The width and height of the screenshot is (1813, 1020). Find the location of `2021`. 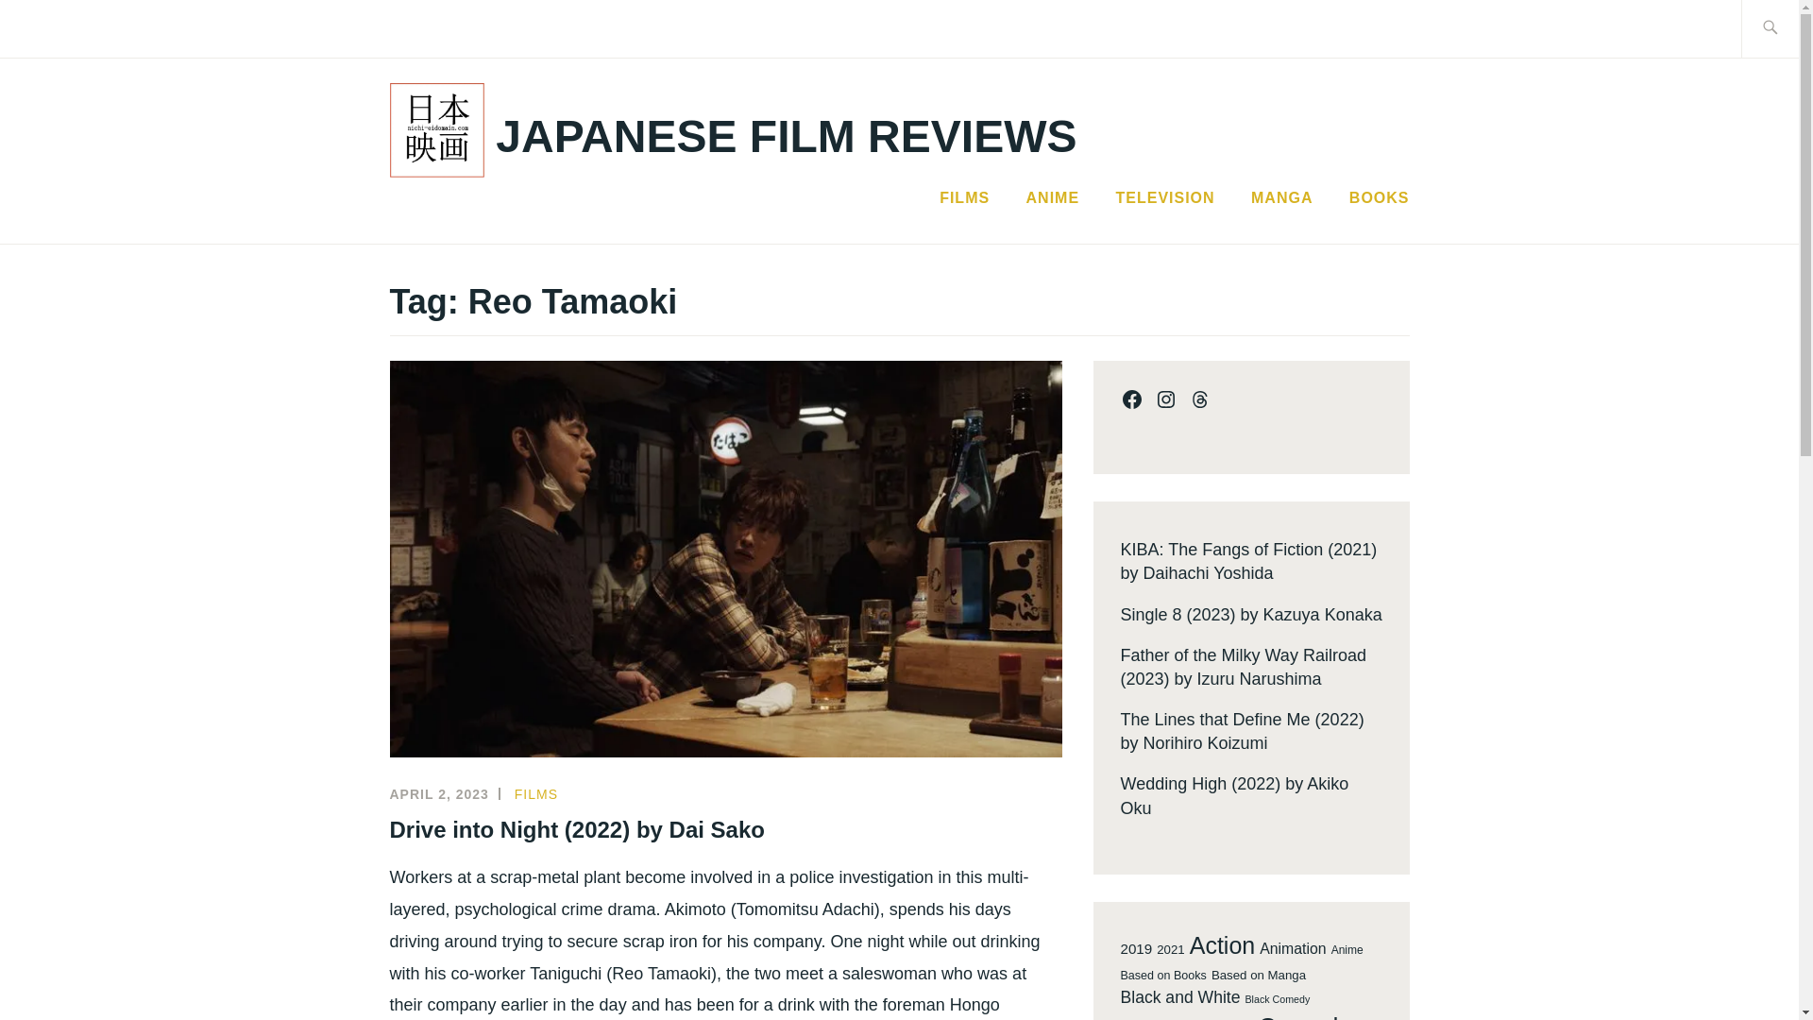

2021 is located at coordinates (1169, 950).